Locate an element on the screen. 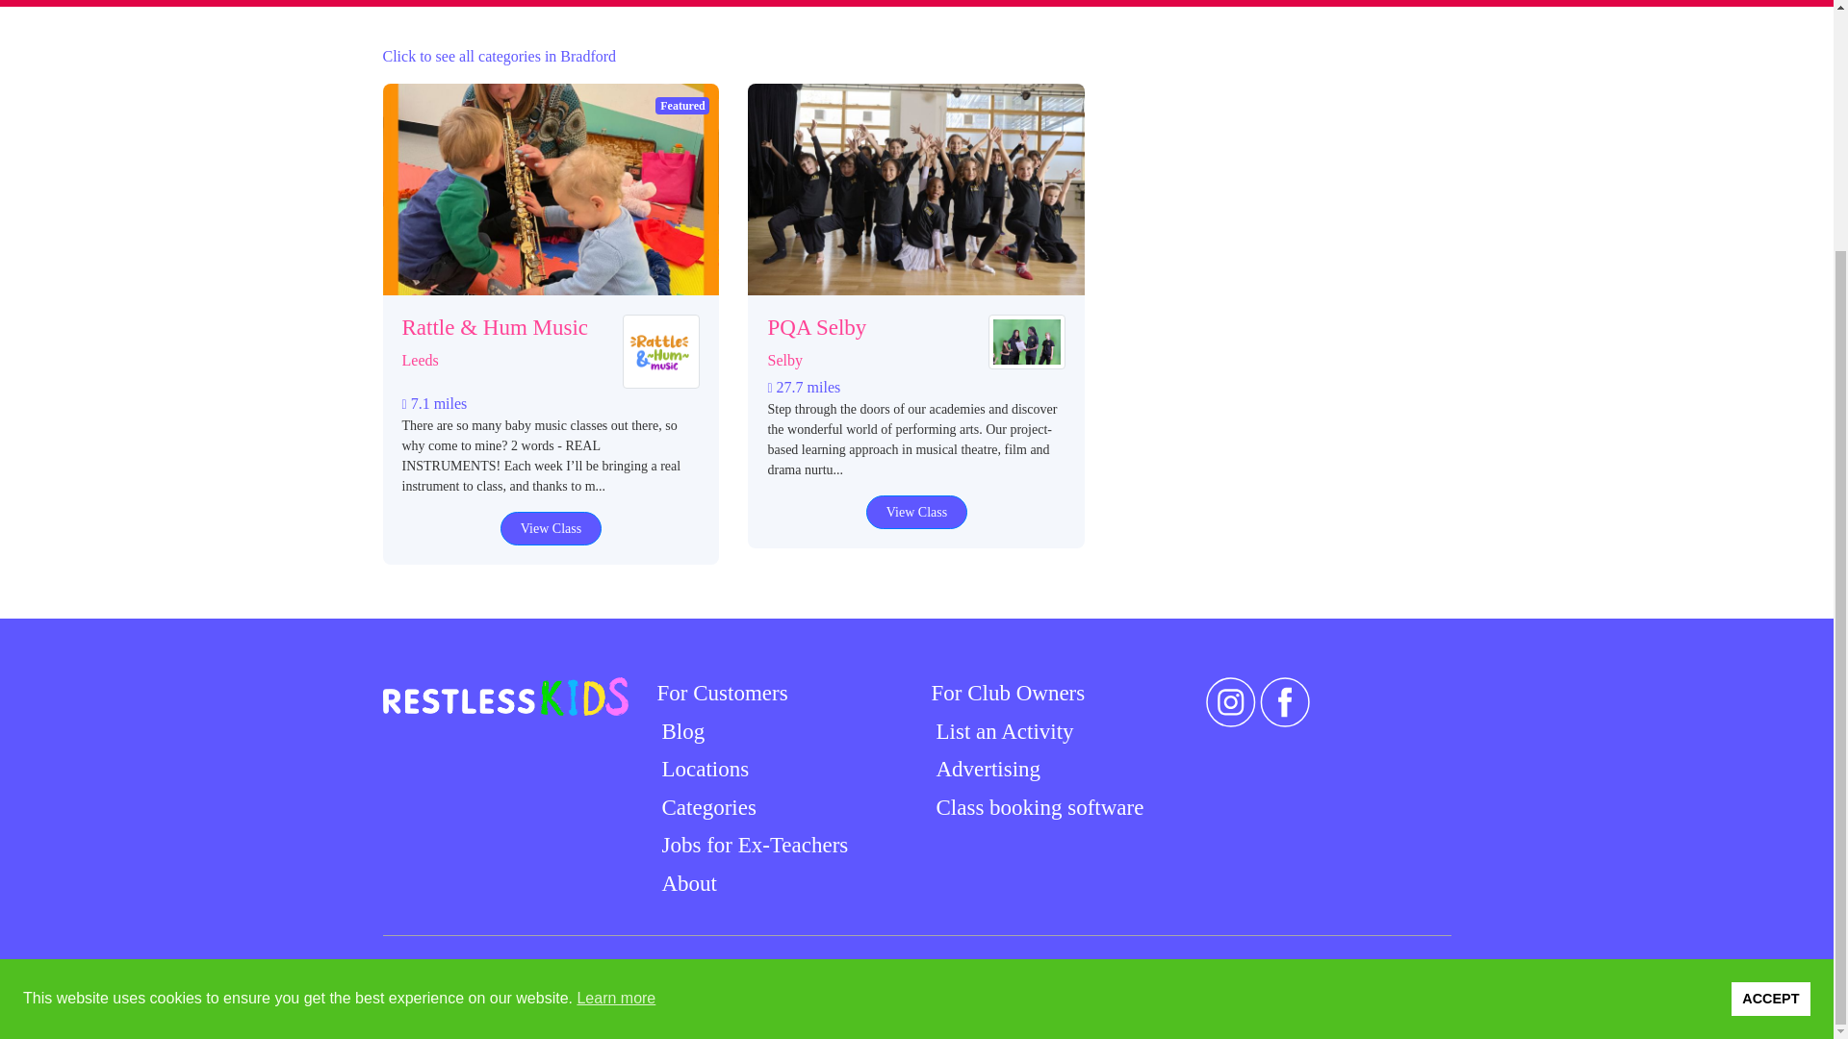 The image size is (1848, 1039). Privacy Policy is located at coordinates (810, 968).